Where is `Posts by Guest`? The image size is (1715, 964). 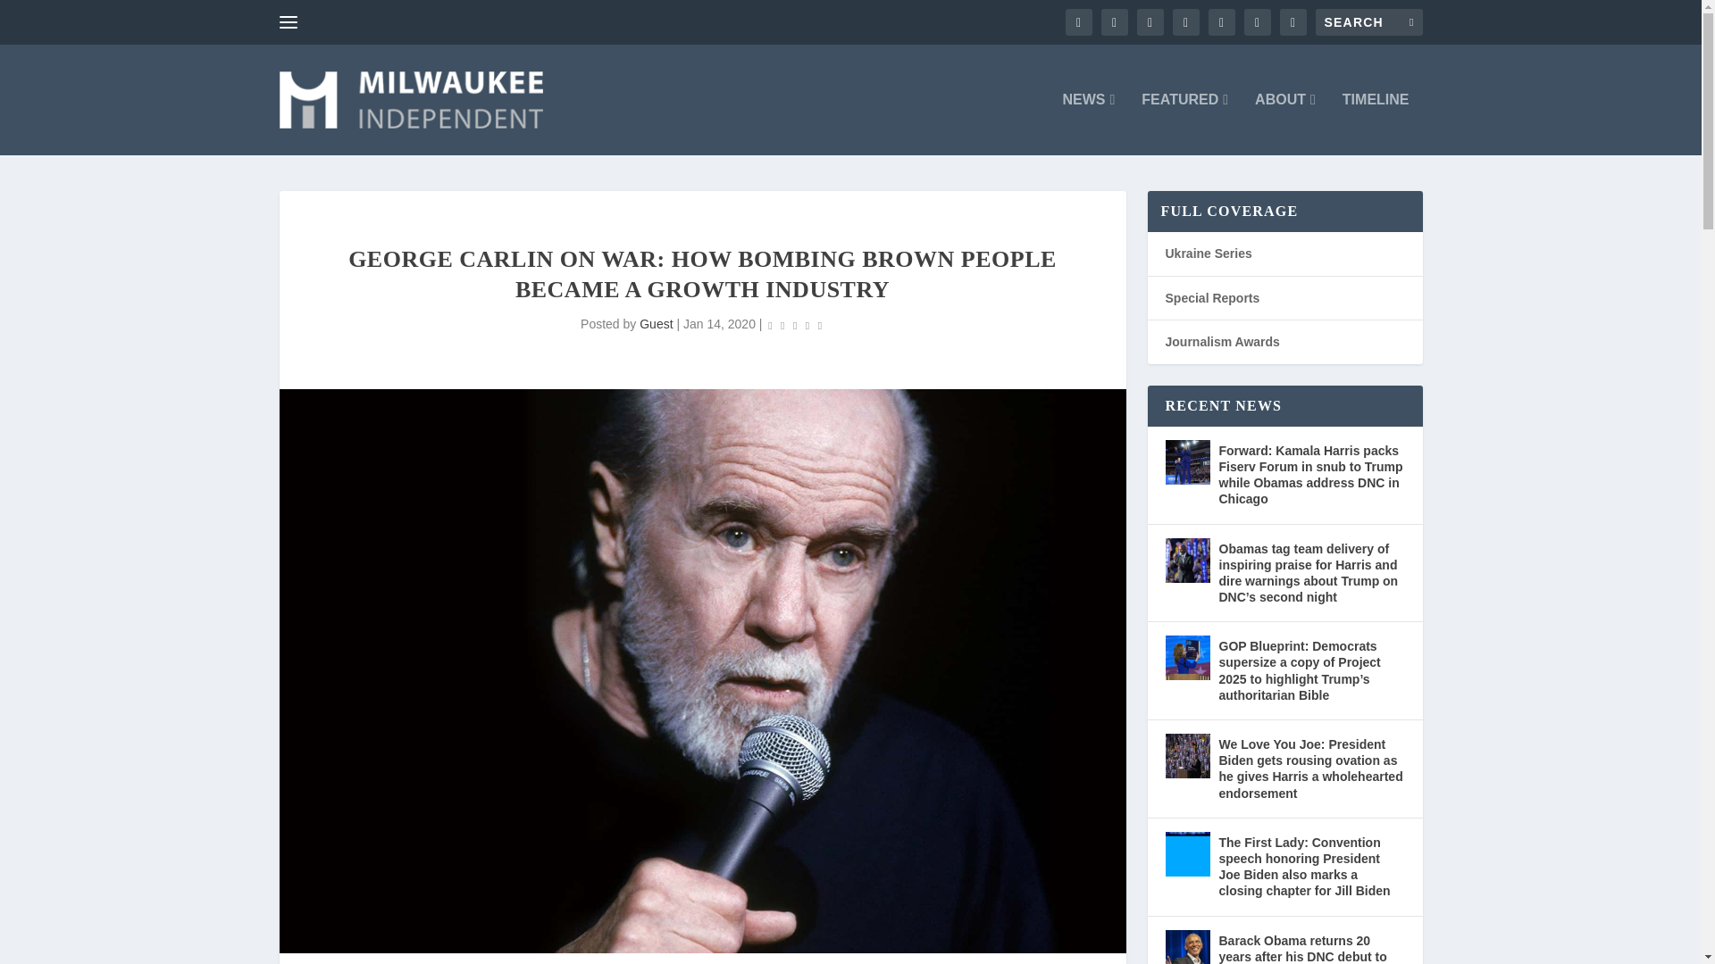
Posts by Guest is located at coordinates (656, 324).